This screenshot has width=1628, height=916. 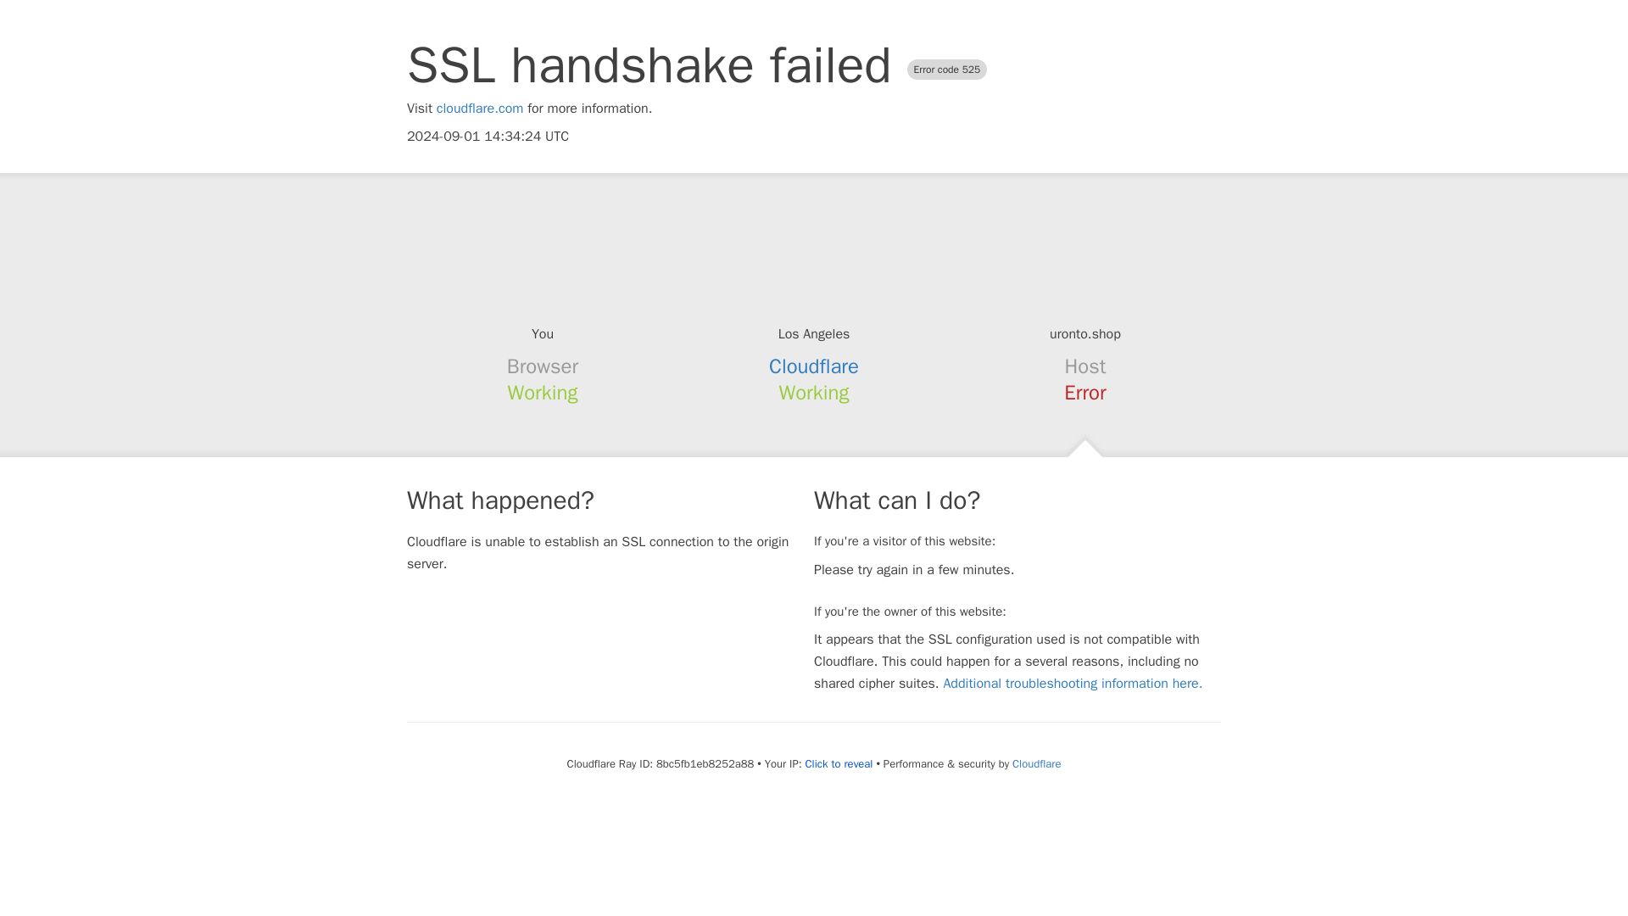 I want to click on Additional troubleshooting information here., so click(x=1072, y=684).